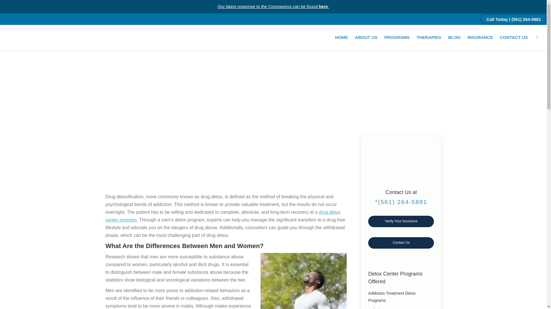 Image resolution: width=551 pixels, height=309 pixels. What do you see at coordinates (366, 37) in the screenshot?
I see `ABOUT US` at bounding box center [366, 37].